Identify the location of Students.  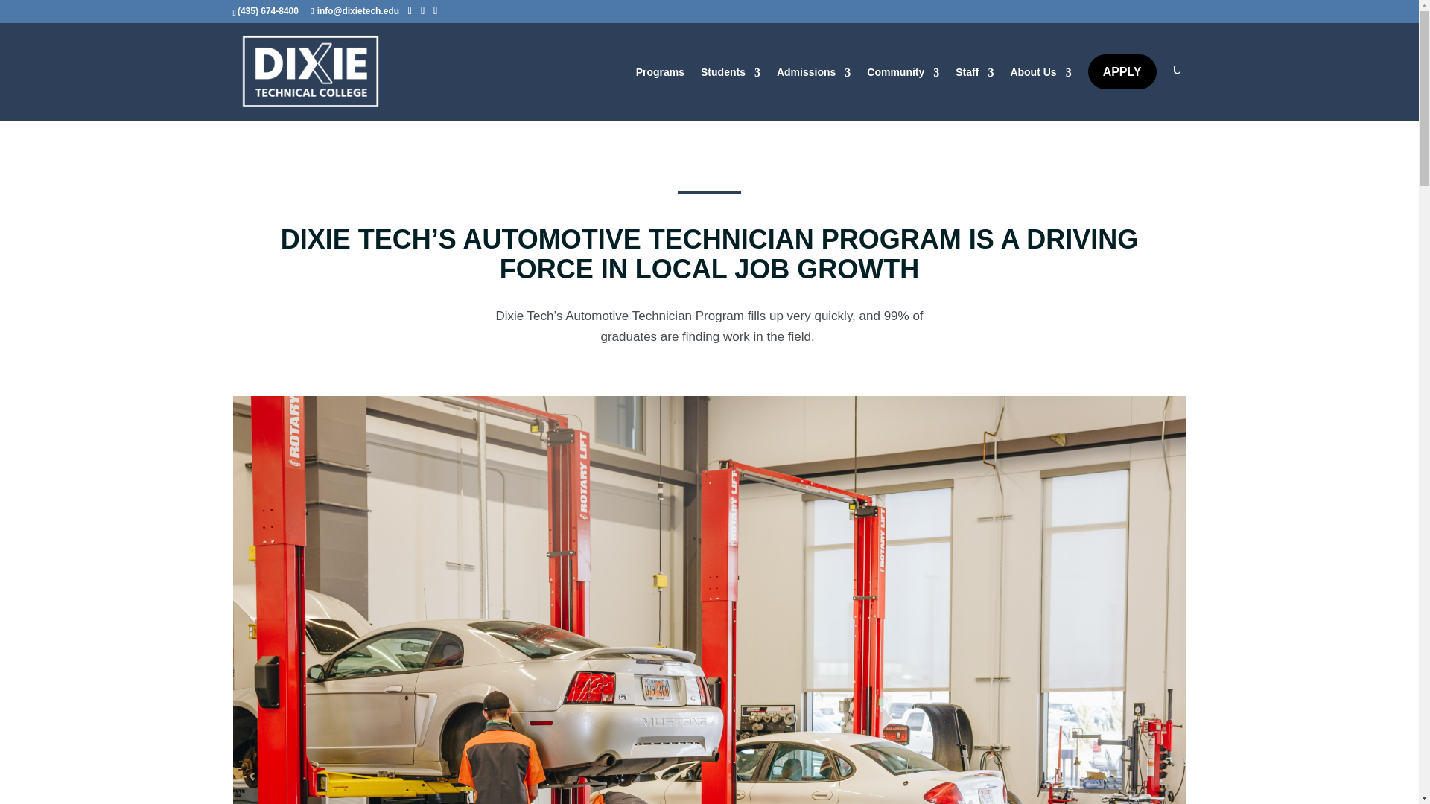
(730, 76).